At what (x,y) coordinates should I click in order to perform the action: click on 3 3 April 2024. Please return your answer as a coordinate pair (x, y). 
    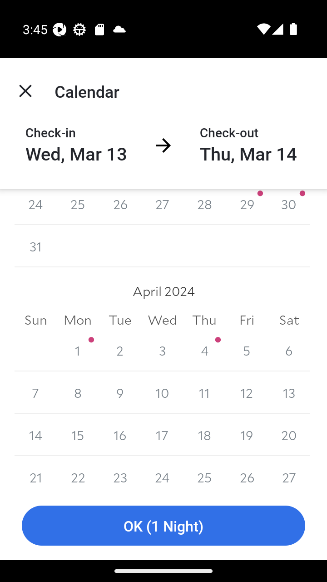
    Looking at the image, I should click on (162, 350).